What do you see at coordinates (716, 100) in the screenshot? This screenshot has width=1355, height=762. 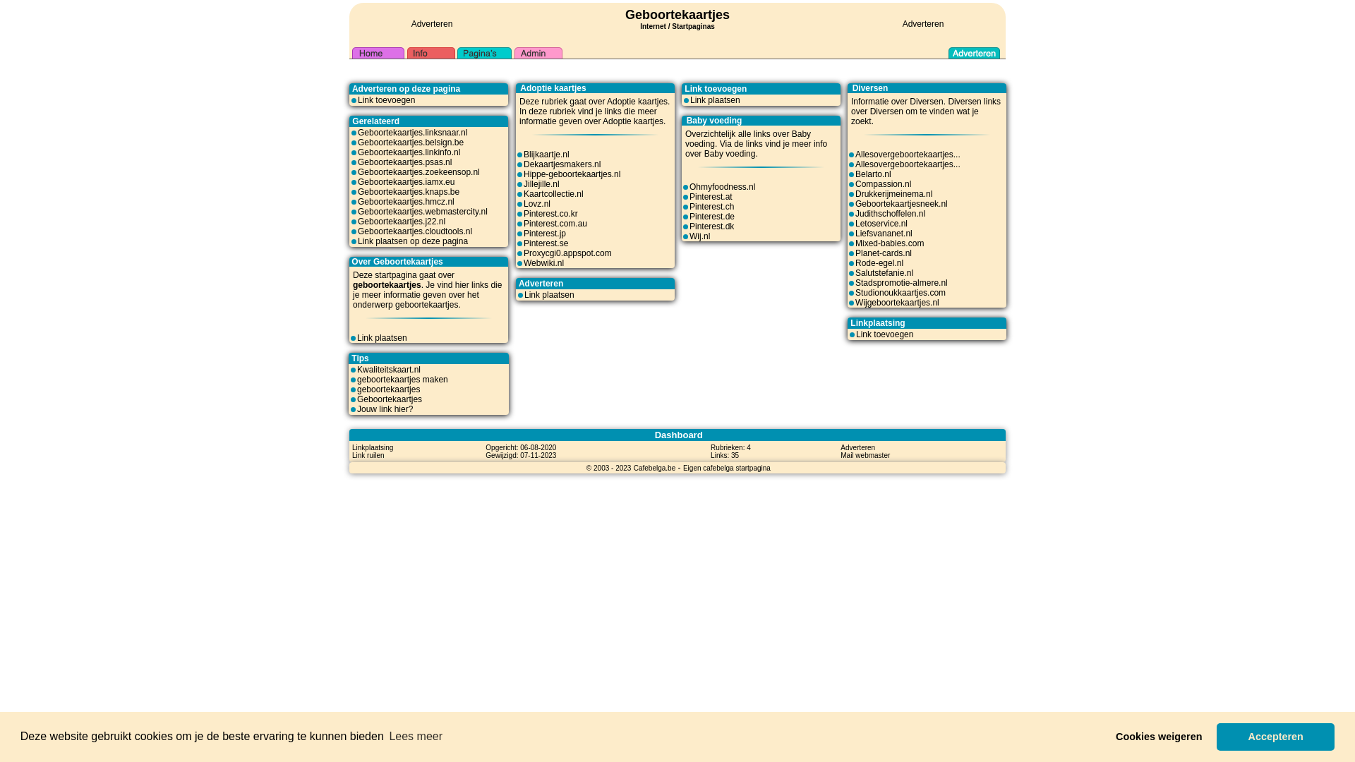 I see `Link plaatsen` at bounding box center [716, 100].